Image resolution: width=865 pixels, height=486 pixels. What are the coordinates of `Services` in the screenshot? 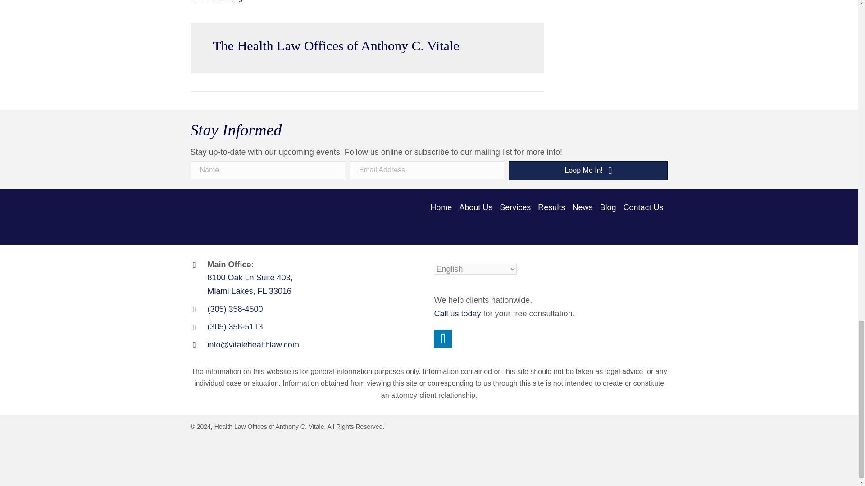 It's located at (516, 208).